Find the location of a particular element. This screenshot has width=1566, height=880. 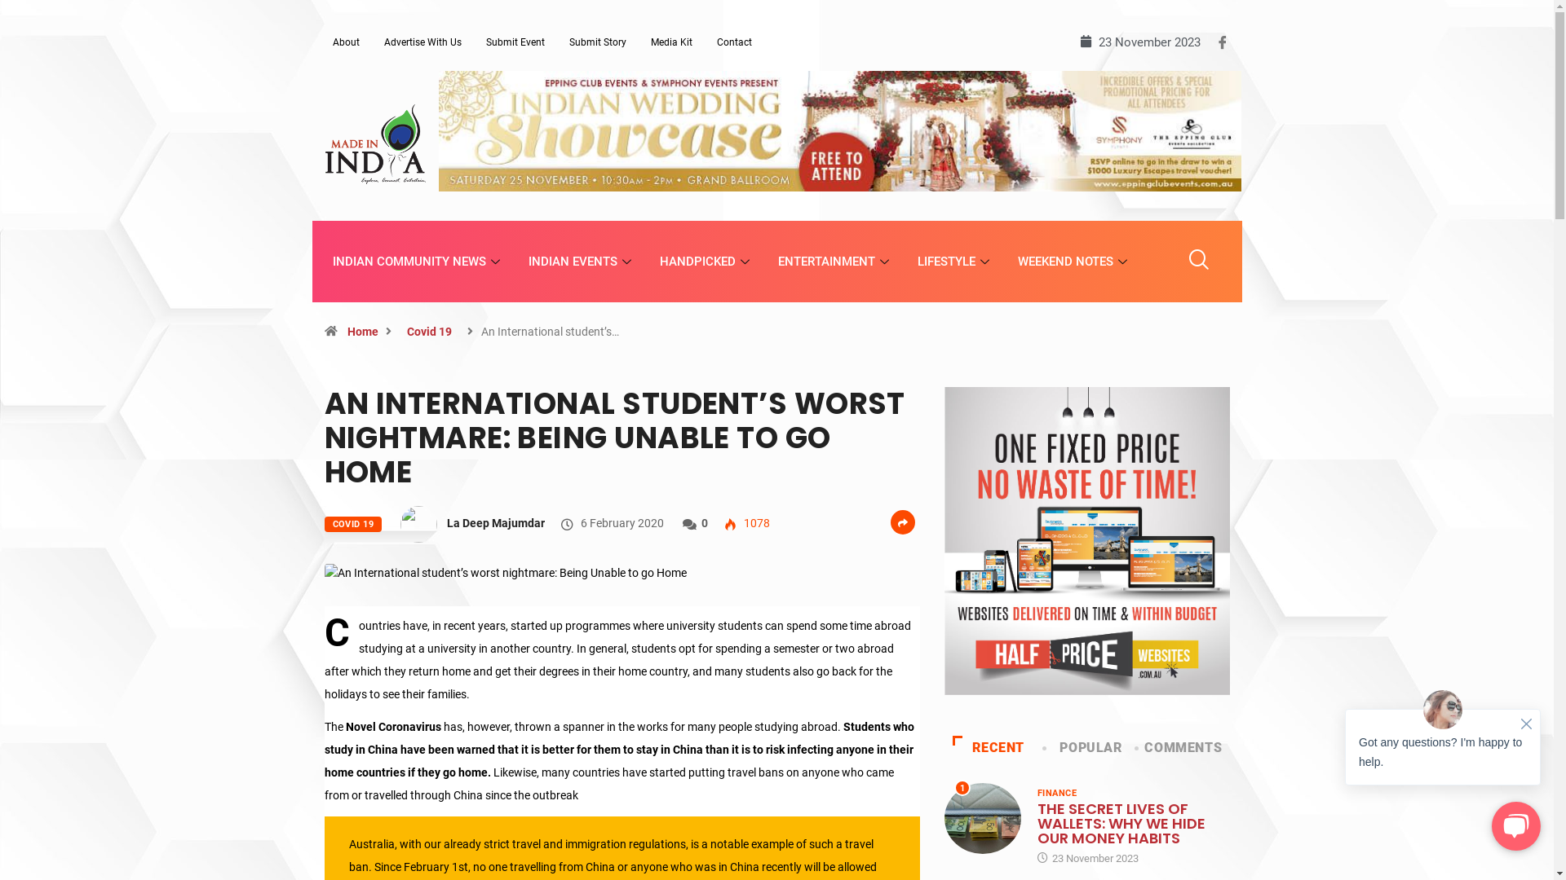

Submit Event is located at coordinates (515, 42).